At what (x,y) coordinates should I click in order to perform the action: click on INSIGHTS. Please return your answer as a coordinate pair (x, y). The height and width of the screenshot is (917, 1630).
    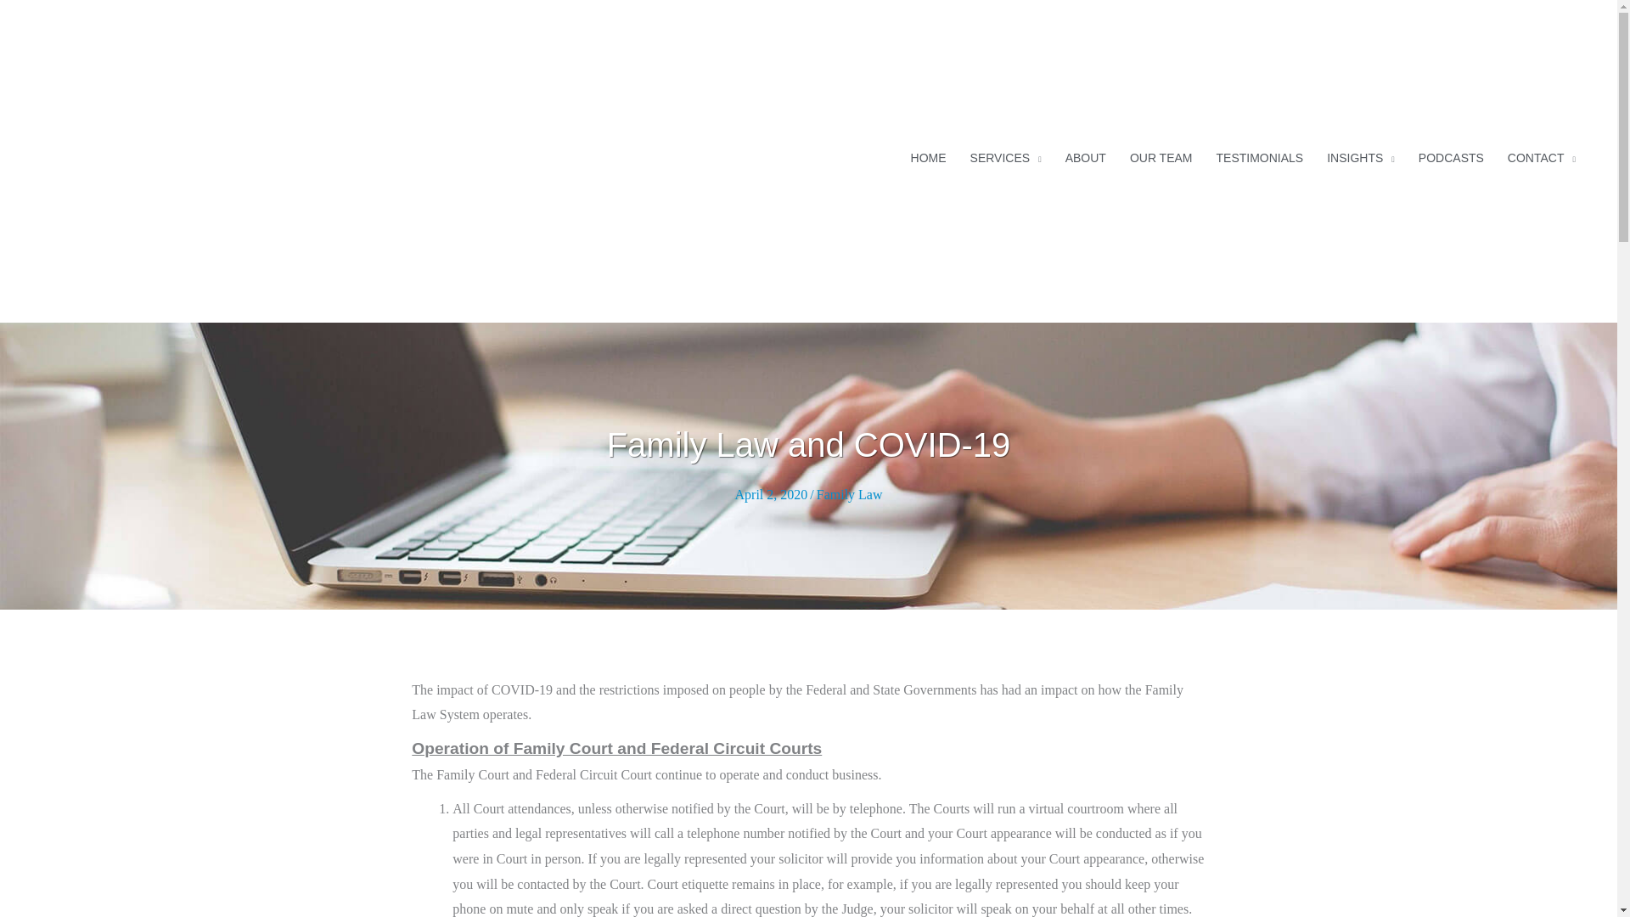
    Looking at the image, I should click on (1360, 157).